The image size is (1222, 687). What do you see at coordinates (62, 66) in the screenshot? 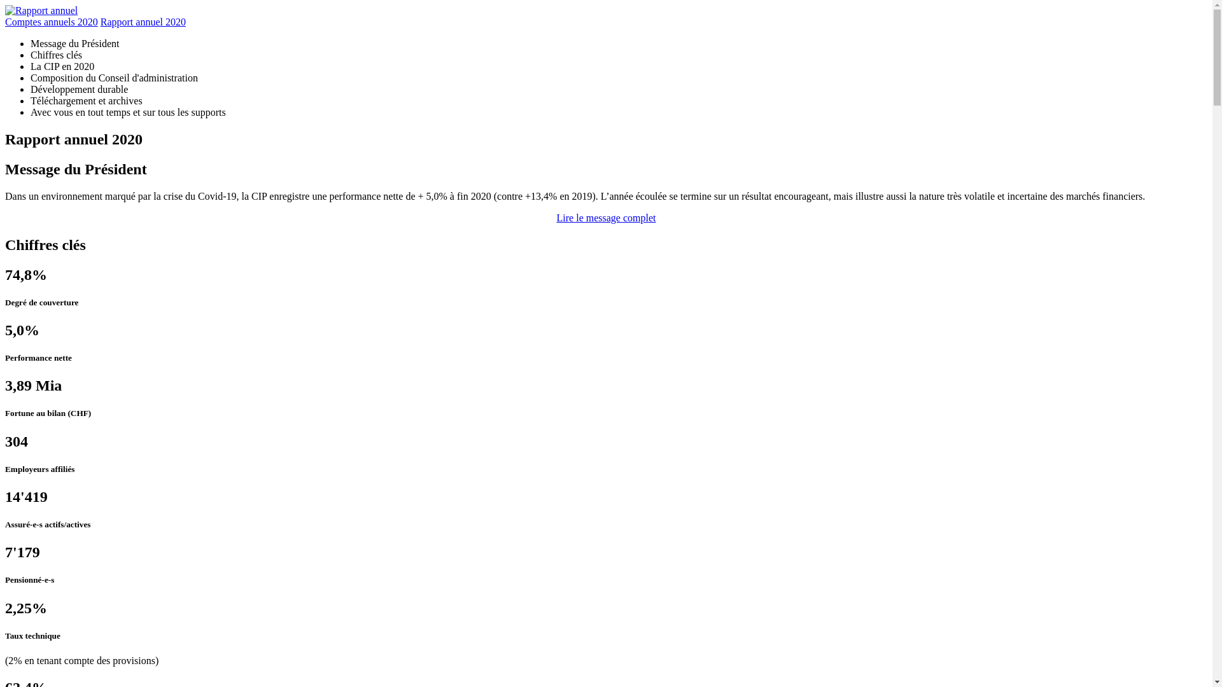
I see `La CIP en 2020` at bounding box center [62, 66].